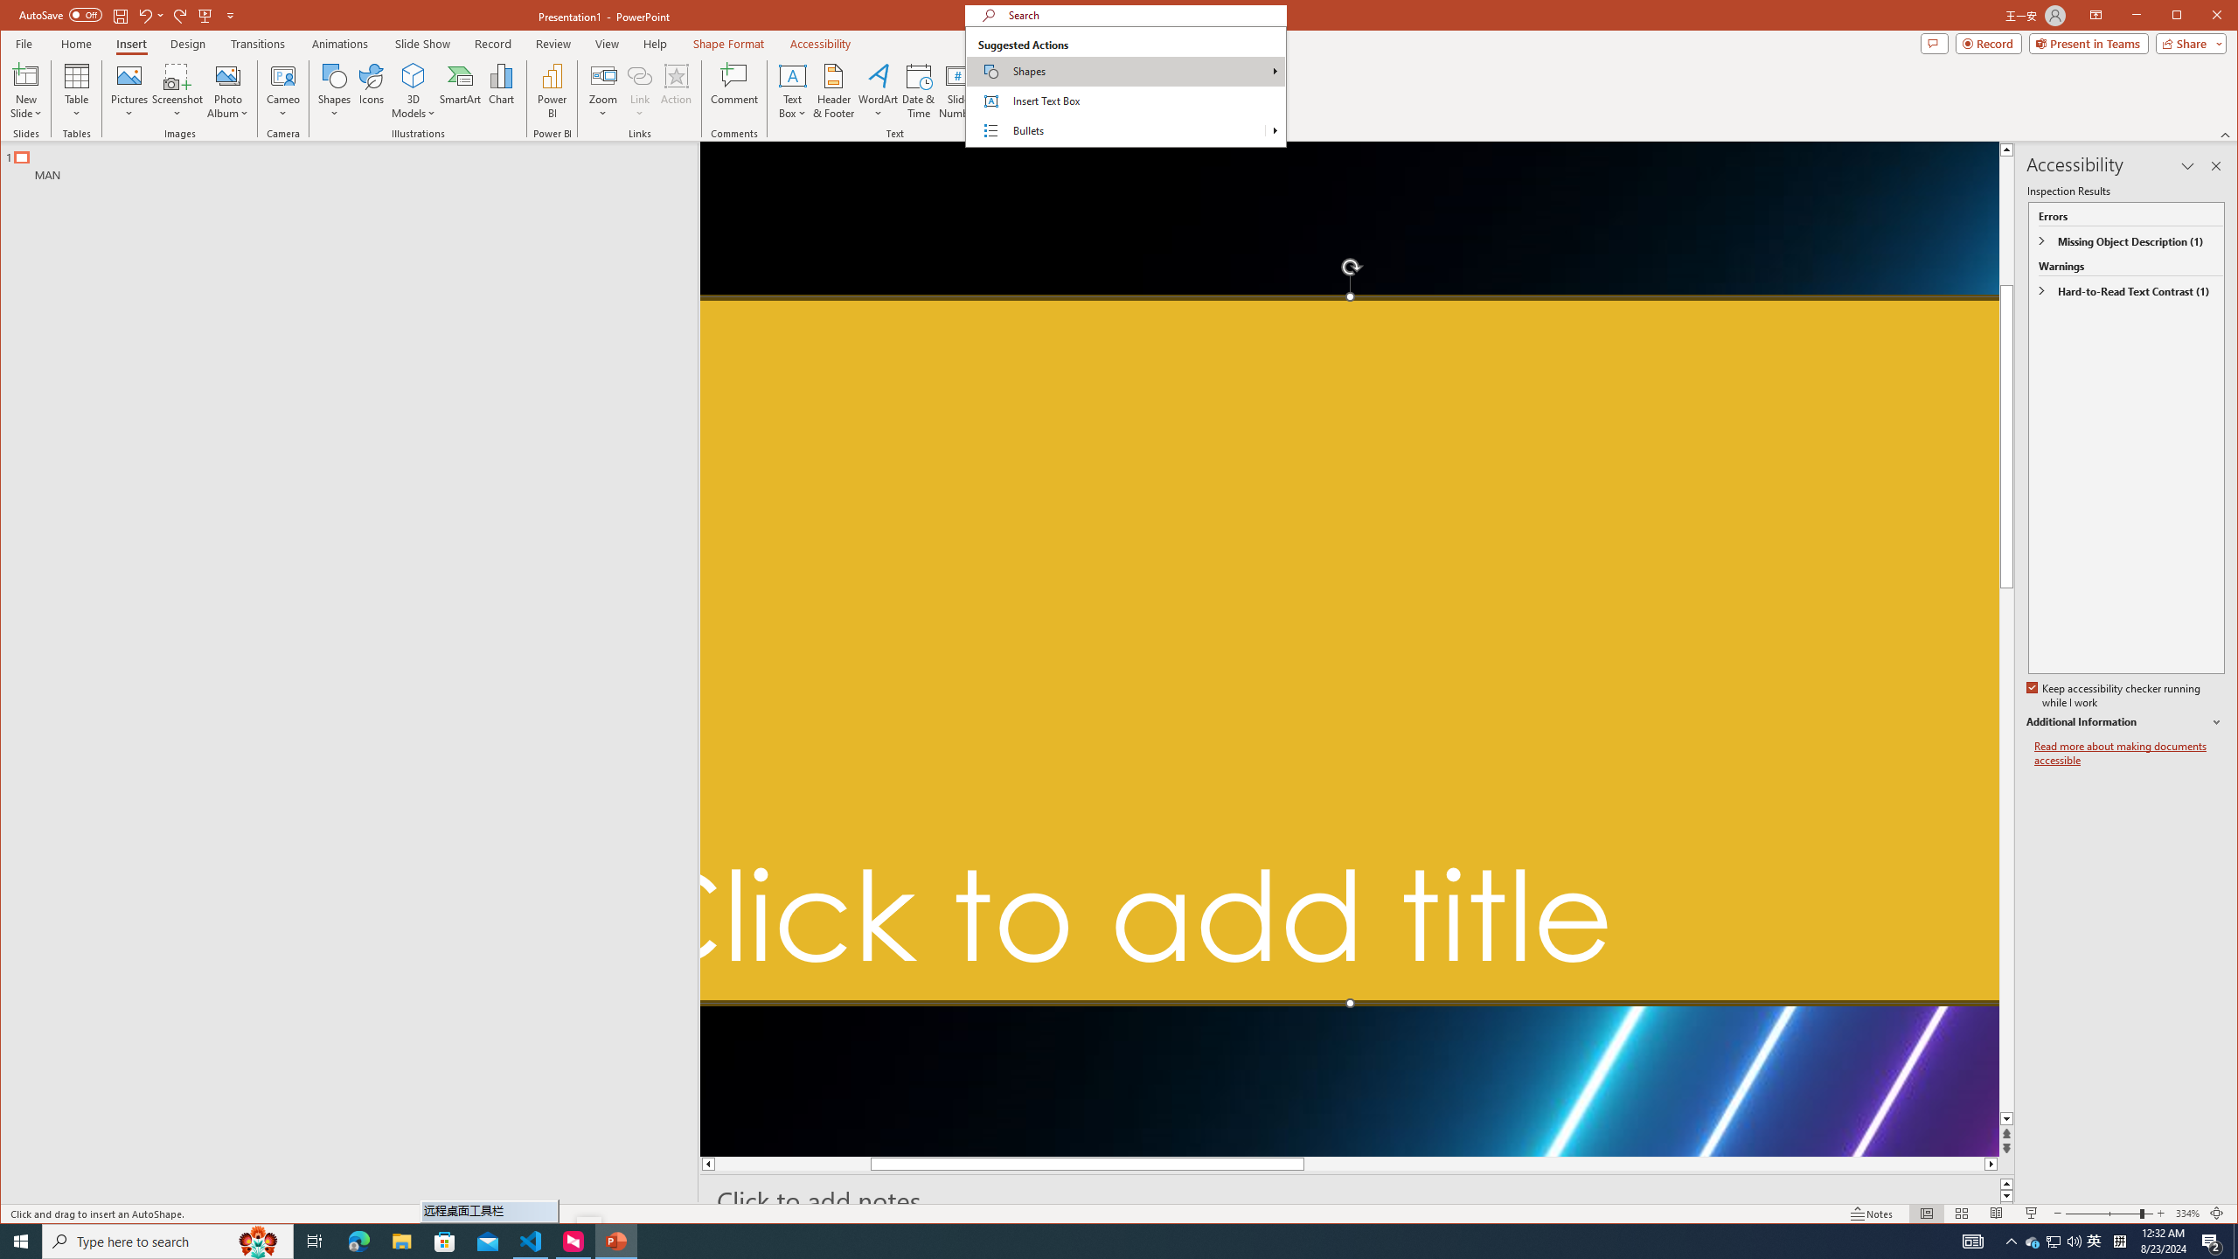  I want to click on 3D Models, so click(414, 91).